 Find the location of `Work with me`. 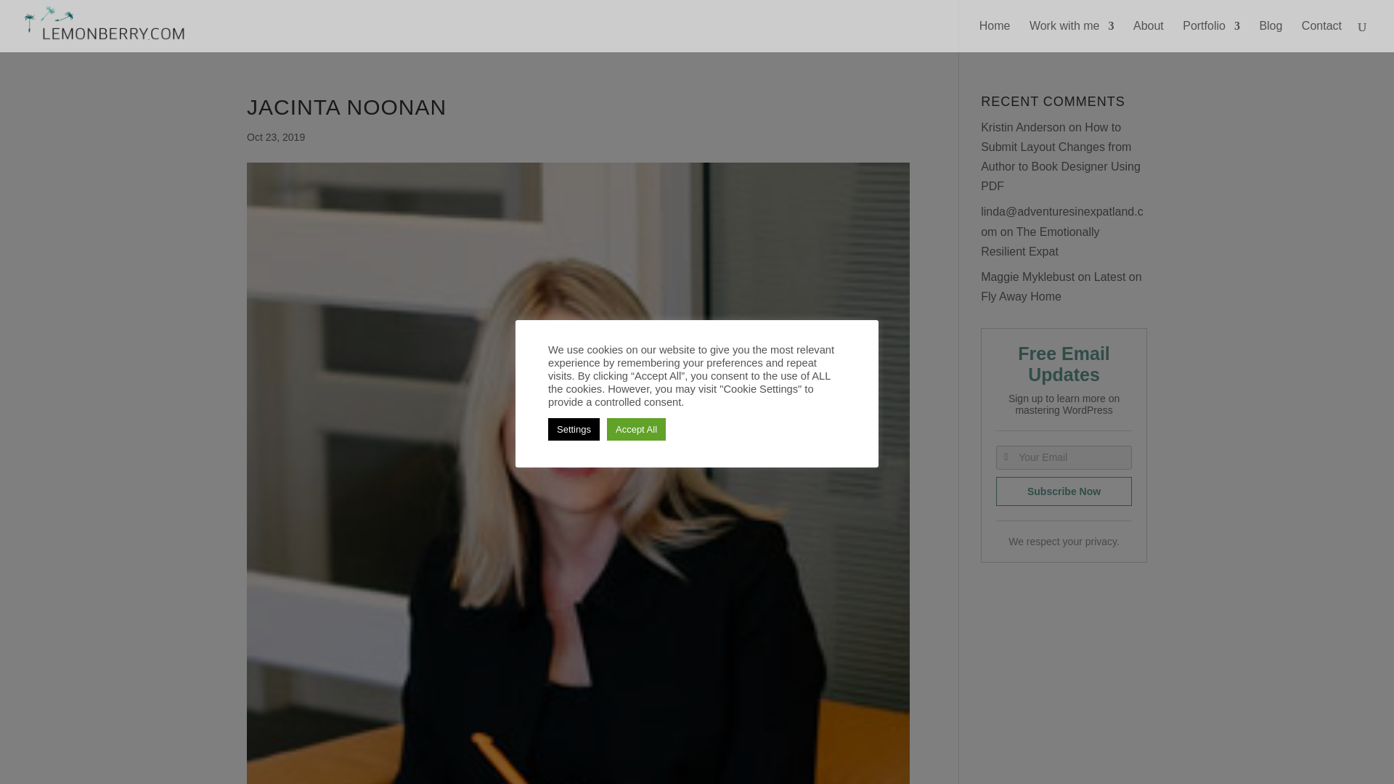

Work with me is located at coordinates (1072, 36).